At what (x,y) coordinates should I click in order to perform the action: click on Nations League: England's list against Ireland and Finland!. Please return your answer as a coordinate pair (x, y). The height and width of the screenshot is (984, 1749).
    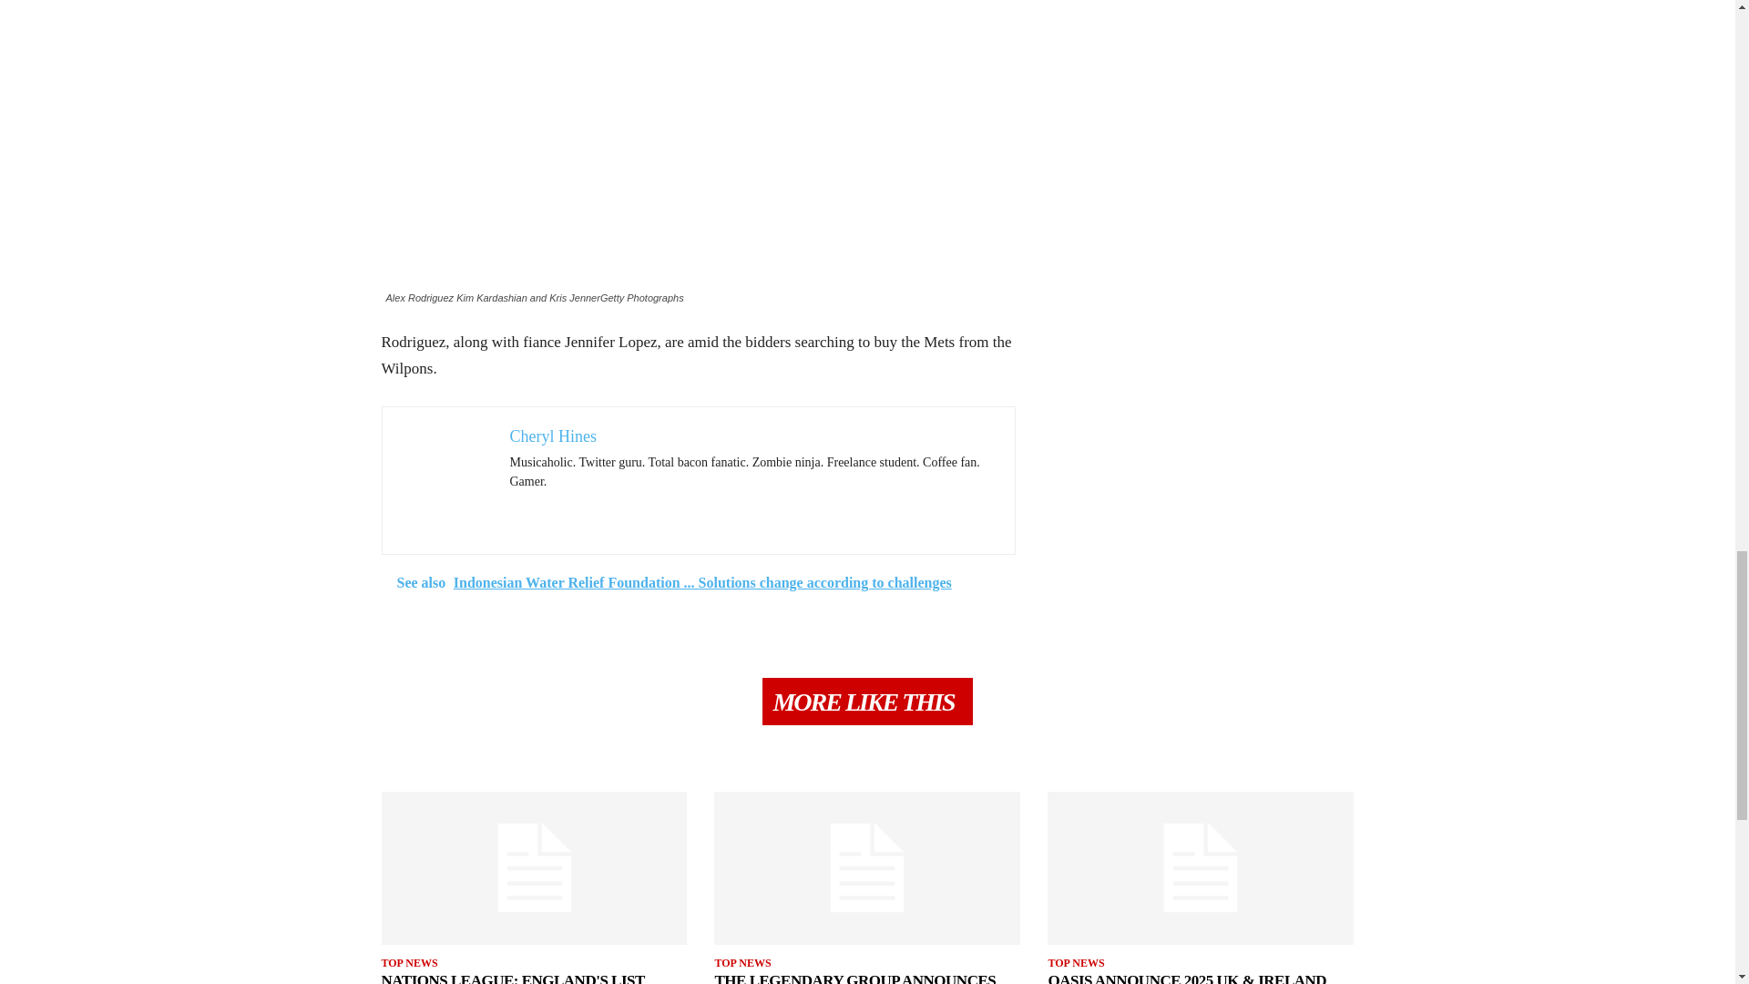
    Looking at the image, I should click on (512, 979).